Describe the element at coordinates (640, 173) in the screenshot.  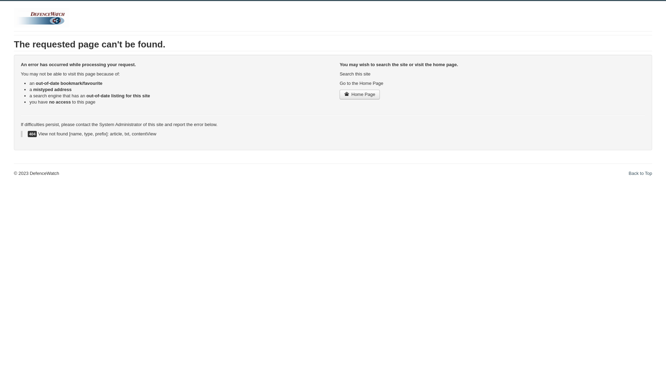
I see `Back to Top` at that location.